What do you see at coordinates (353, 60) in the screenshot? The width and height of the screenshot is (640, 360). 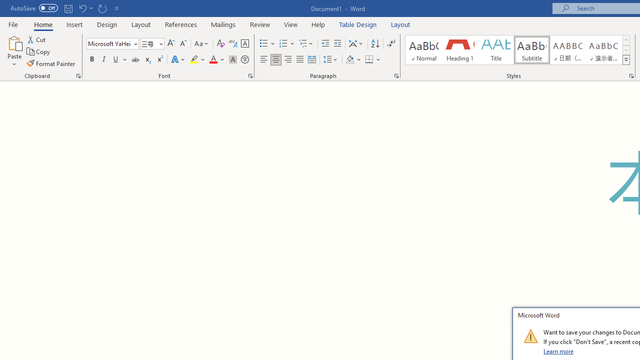 I see `Shading` at bounding box center [353, 60].